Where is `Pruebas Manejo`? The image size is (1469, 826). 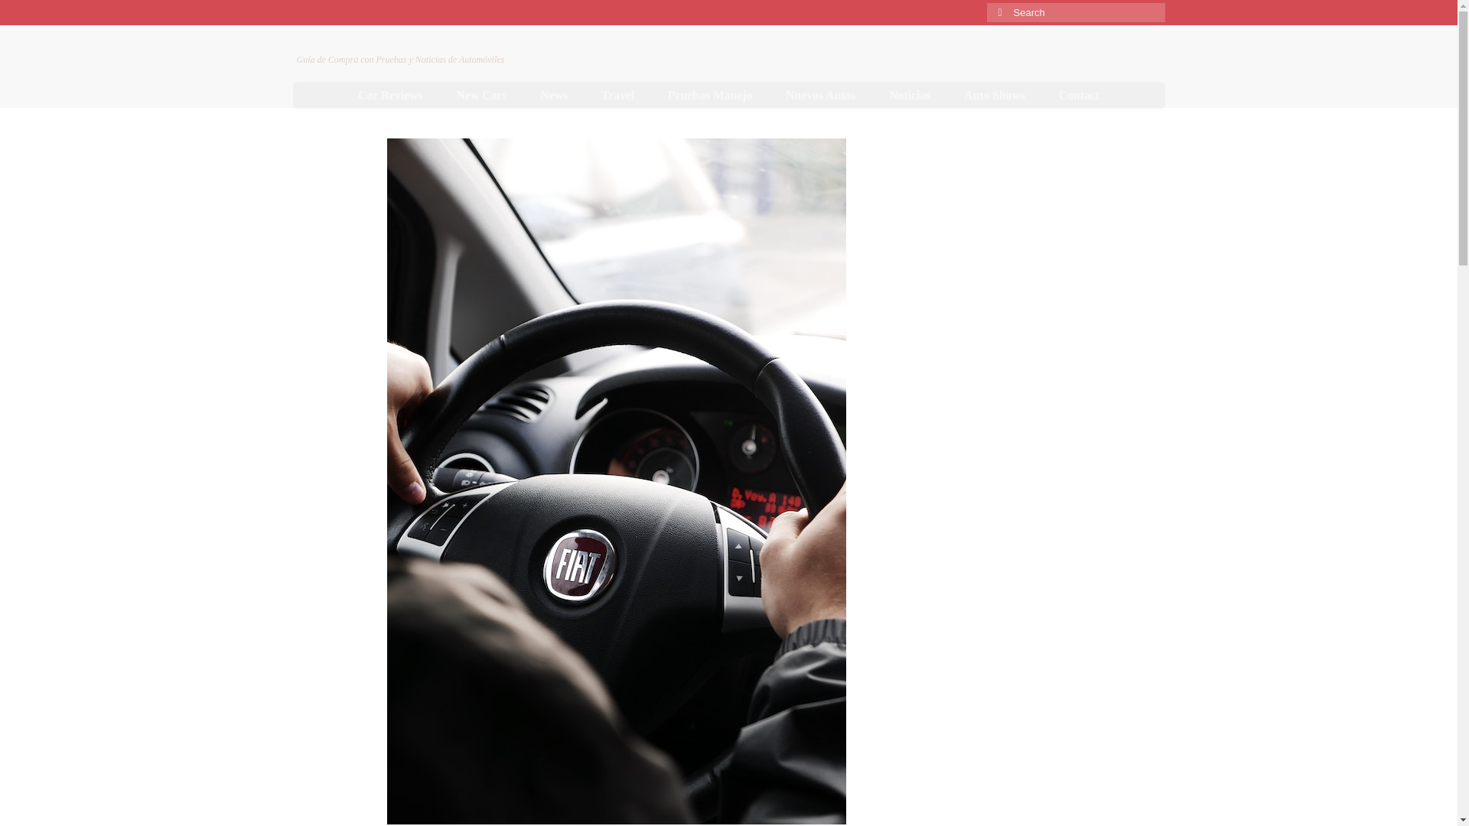
Pruebas Manejo is located at coordinates (709, 95).